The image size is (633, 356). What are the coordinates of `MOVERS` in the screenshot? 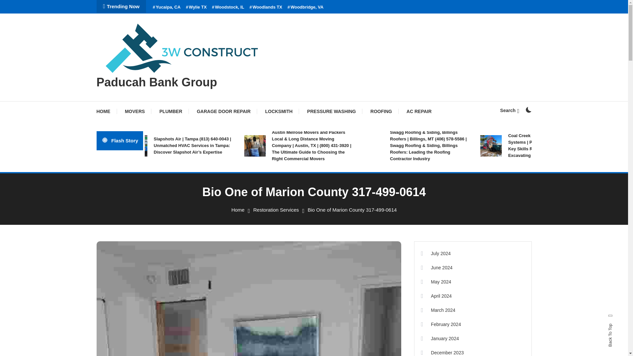 It's located at (135, 111).